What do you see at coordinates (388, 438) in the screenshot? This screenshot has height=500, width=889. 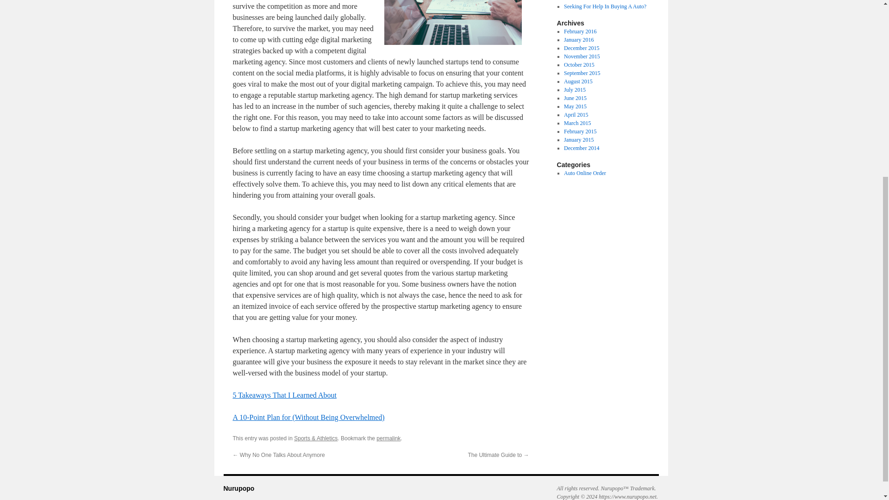 I see `permalink` at bounding box center [388, 438].